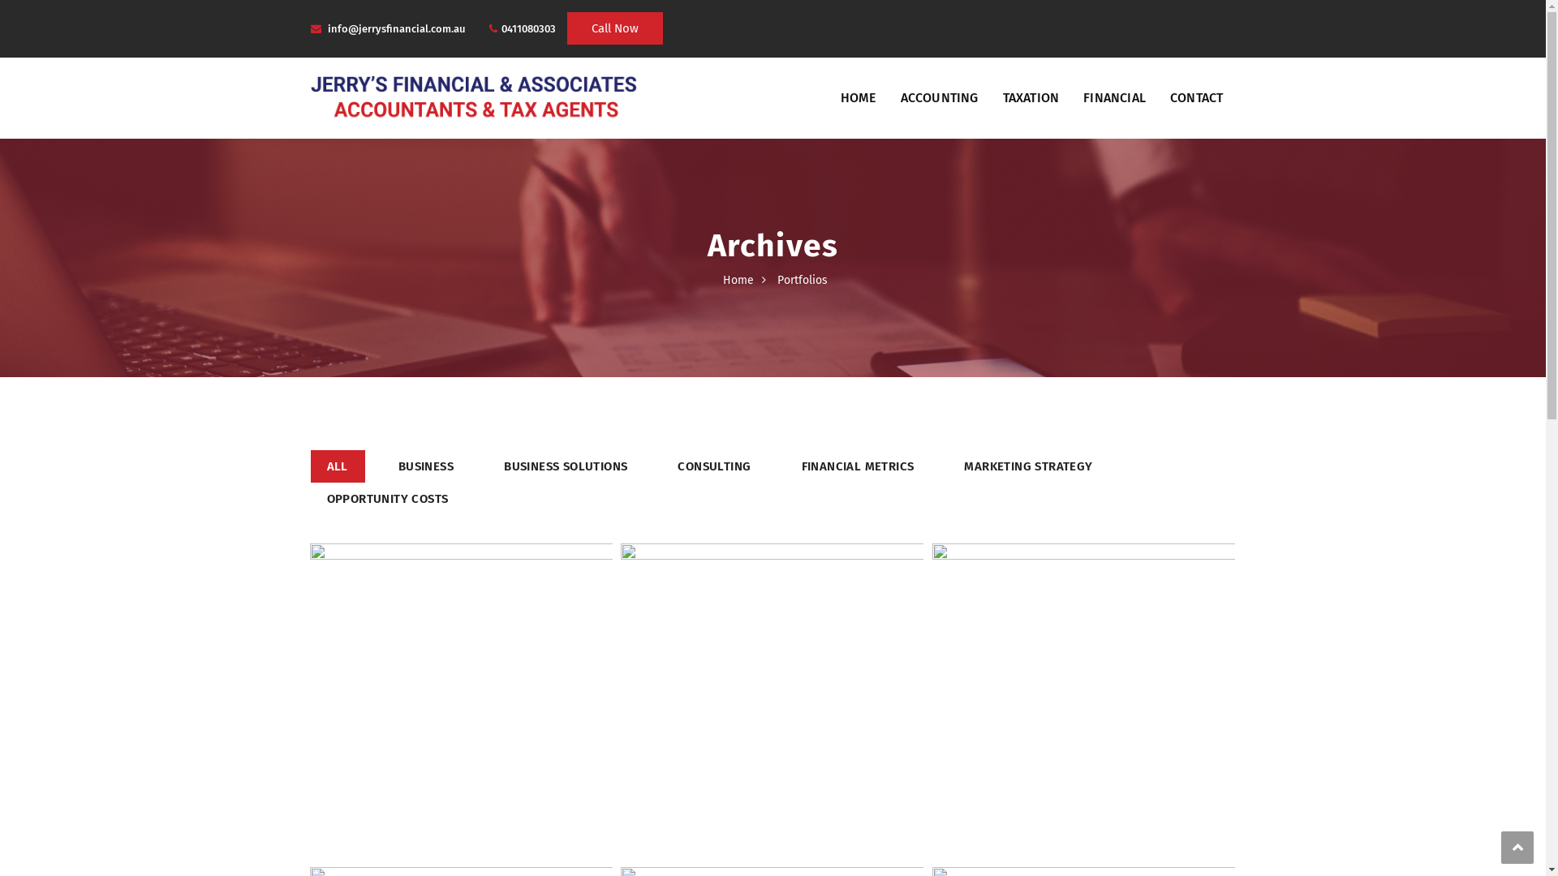 Image resolution: width=1558 pixels, height=876 pixels. Describe the element at coordinates (940, 98) in the screenshot. I see `ACCOUNTING` at that location.